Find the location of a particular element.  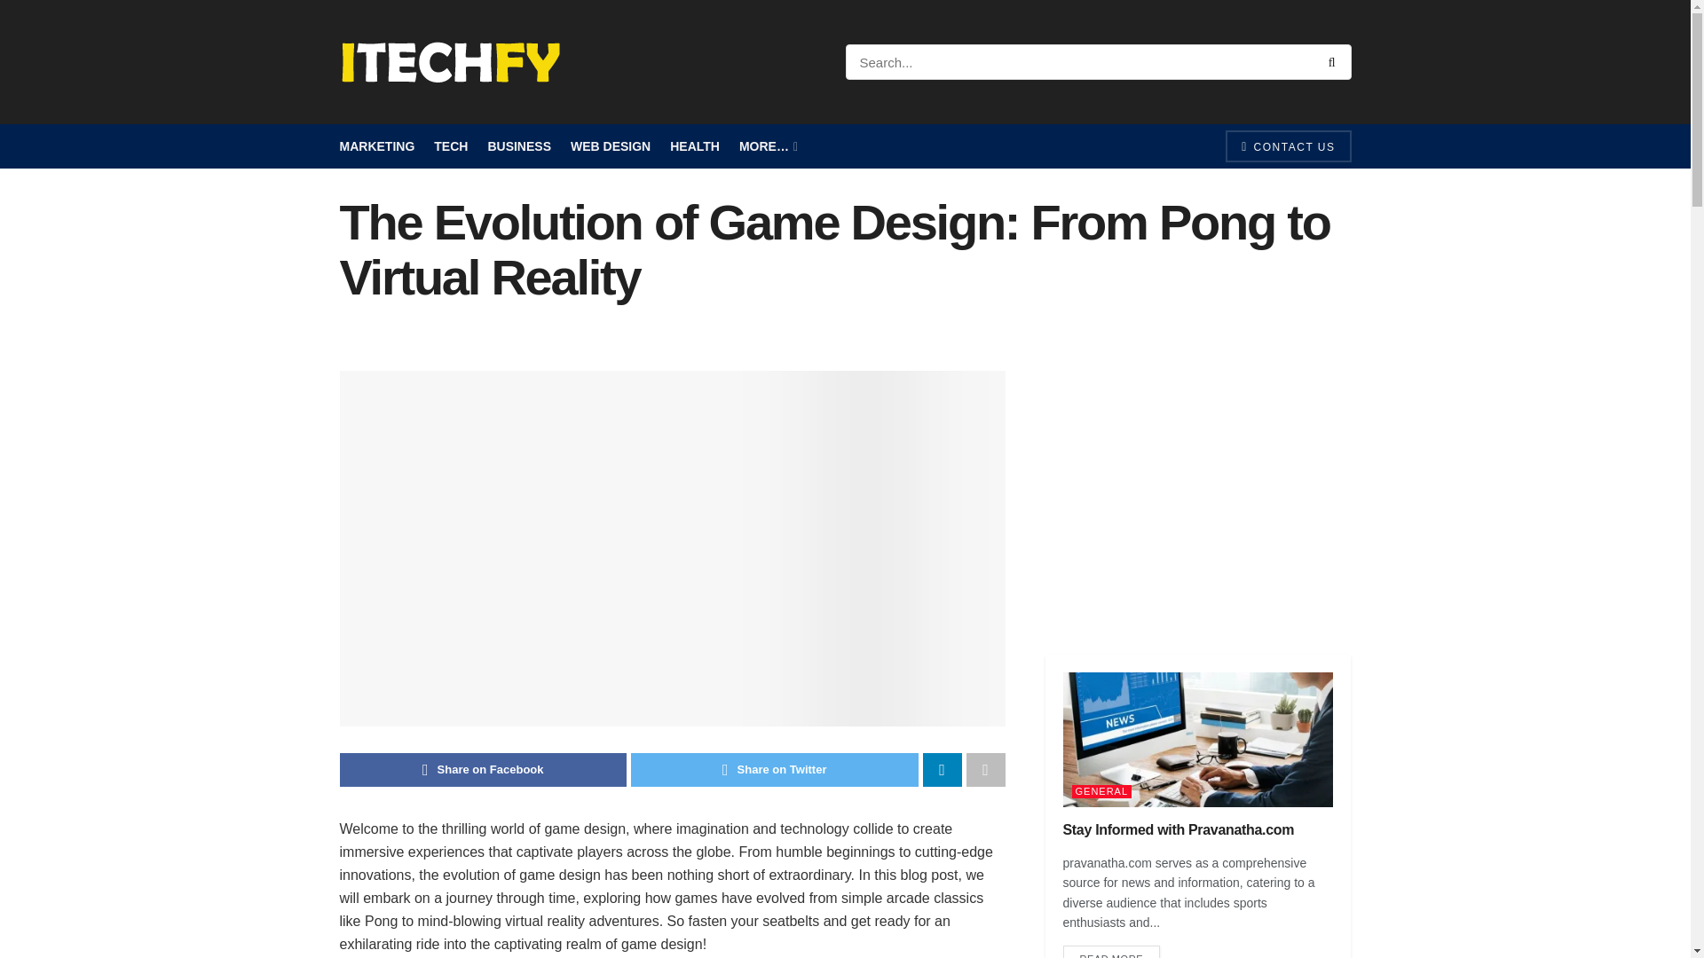

BUSINESS is located at coordinates (518, 146).